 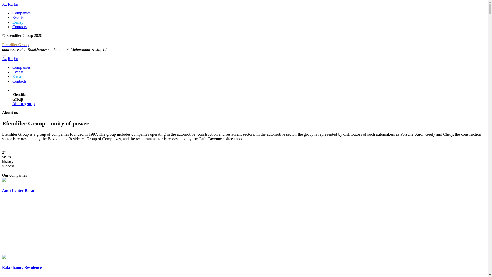 What do you see at coordinates (16, 4) in the screenshot?
I see `En` at bounding box center [16, 4].